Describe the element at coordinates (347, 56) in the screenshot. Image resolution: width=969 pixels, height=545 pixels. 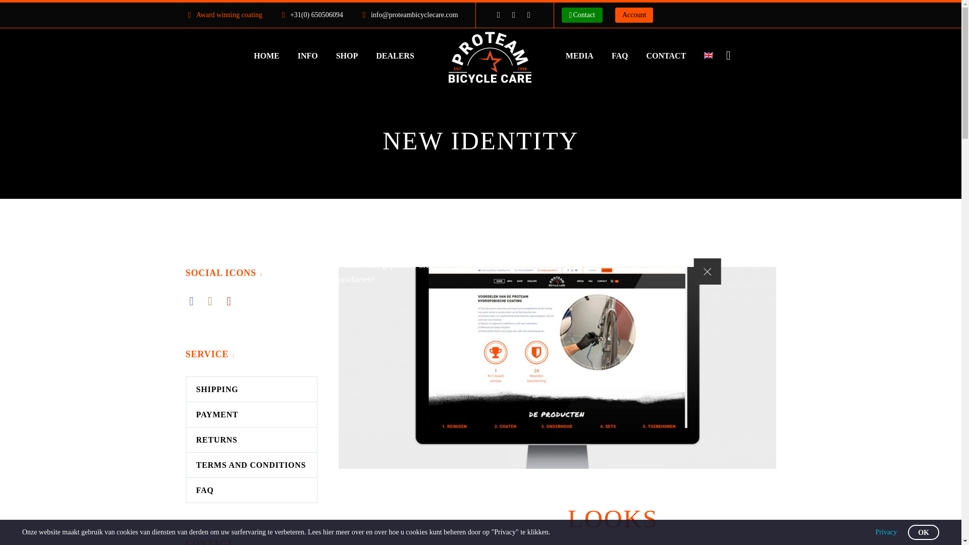
I see `SHOP` at that location.